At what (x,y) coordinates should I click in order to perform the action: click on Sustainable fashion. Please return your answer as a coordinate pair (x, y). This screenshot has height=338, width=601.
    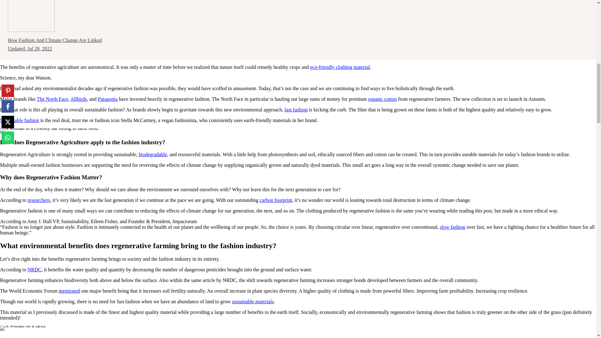
    Looking at the image, I should click on (19, 120).